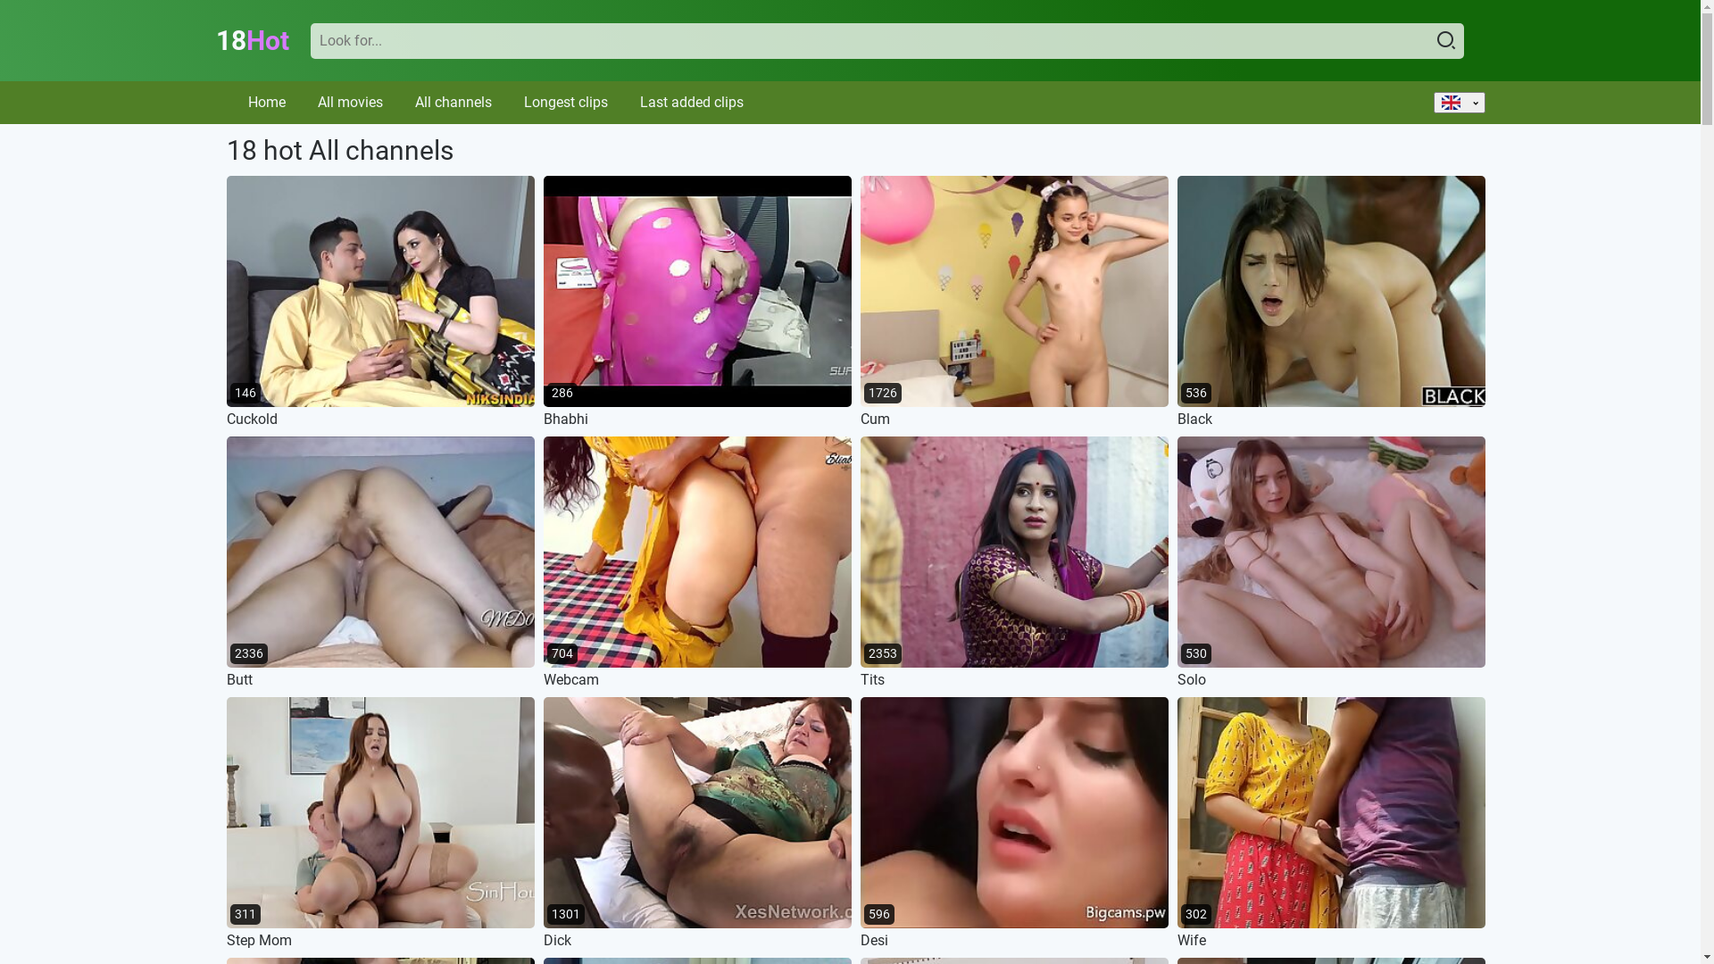 The height and width of the screenshot is (964, 1714). Describe the element at coordinates (1014, 823) in the screenshot. I see `596
Desi` at that location.